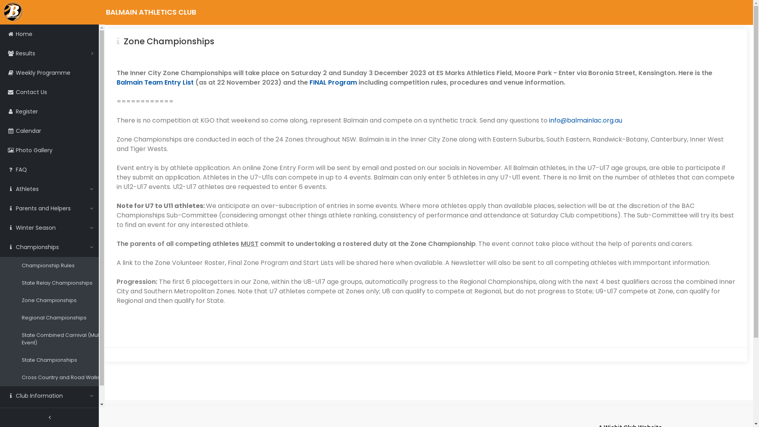 This screenshot has width=759, height=427. Describe the element at coordinates (49, 54) in the screenshot. I see `Results` at that location.